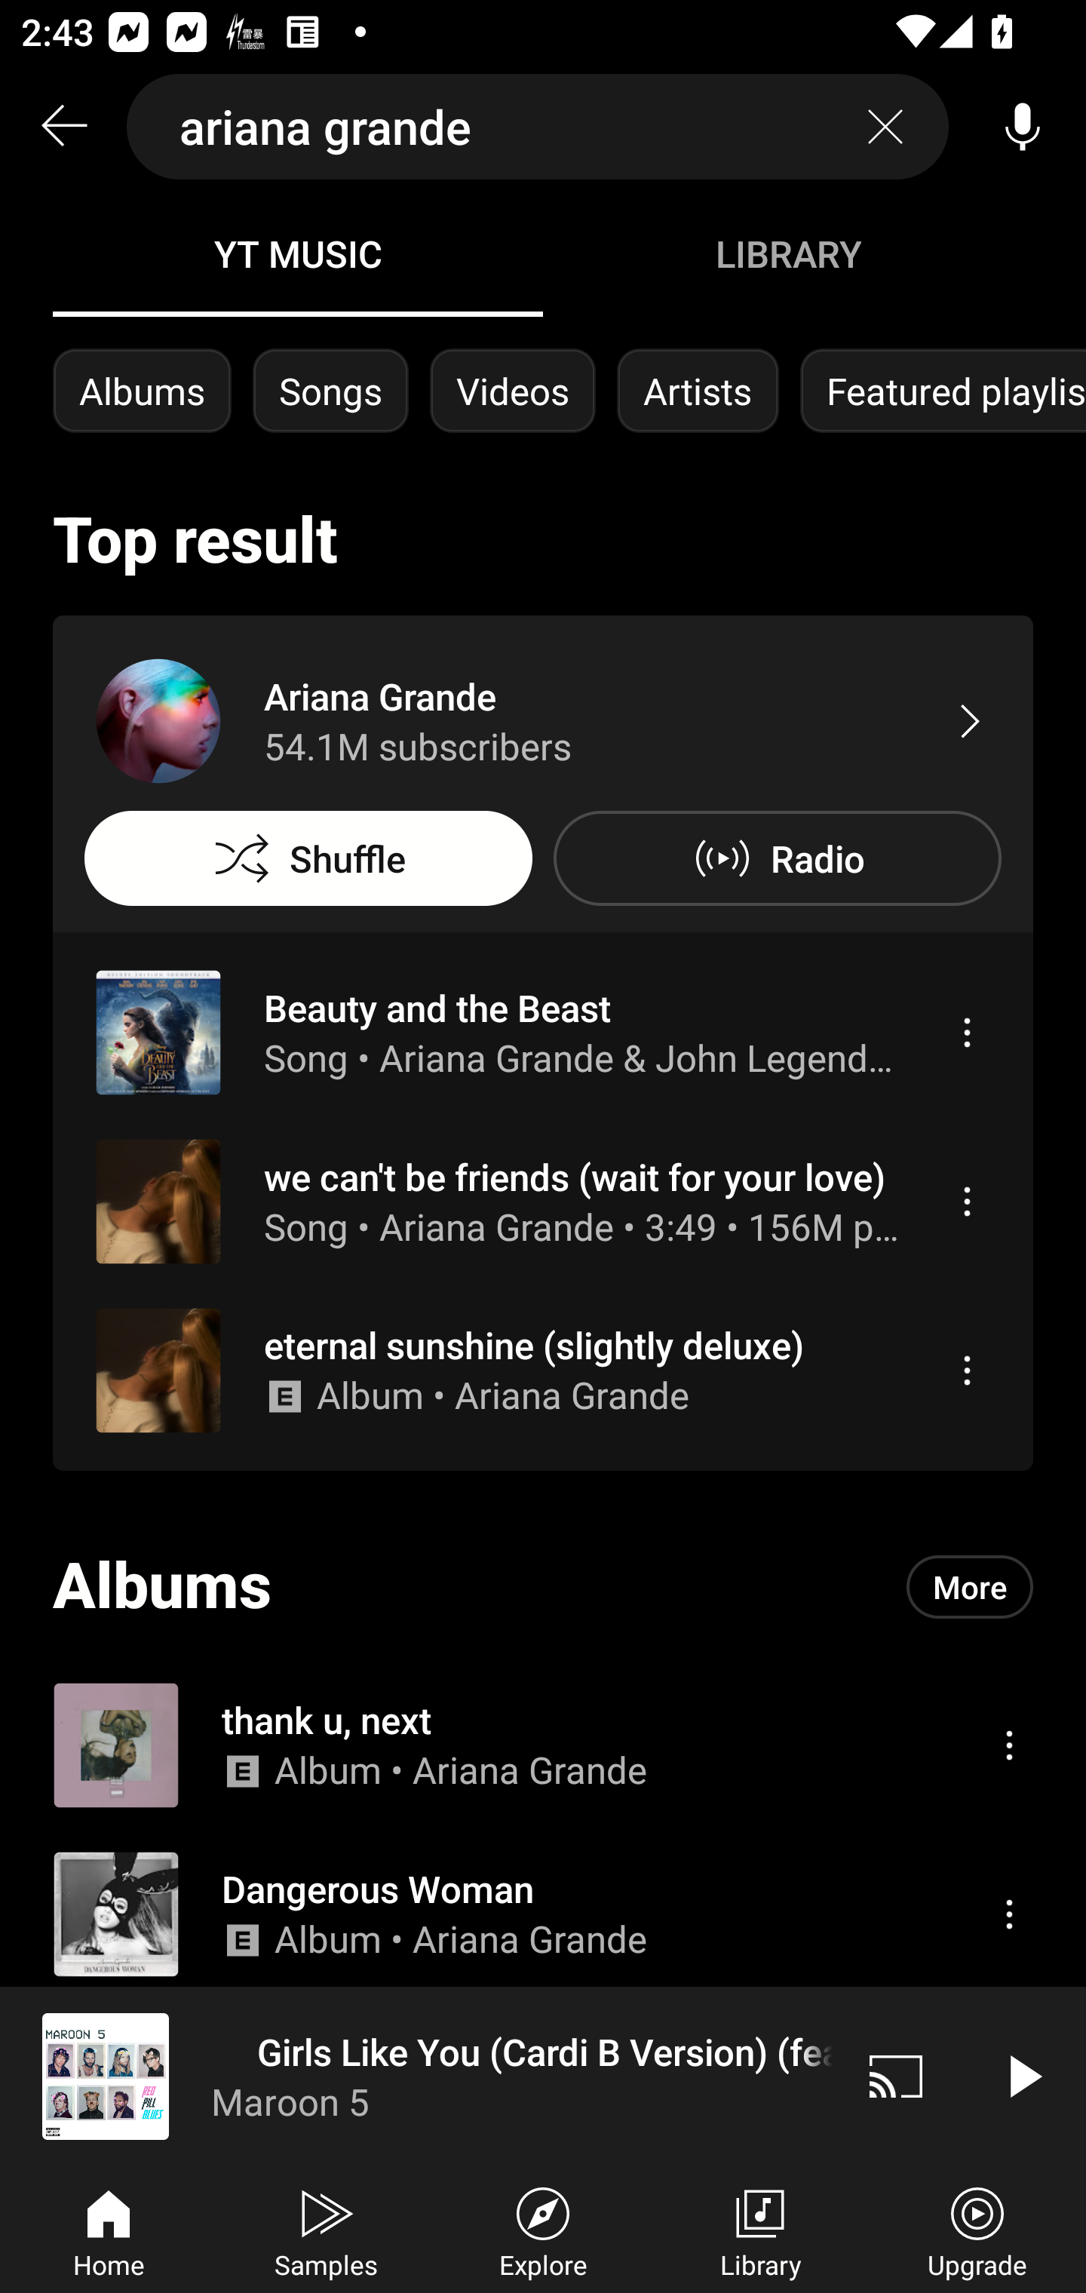 This screenshot has height=2293, width=1086. I want to click on Menu, so click(967, 1201).